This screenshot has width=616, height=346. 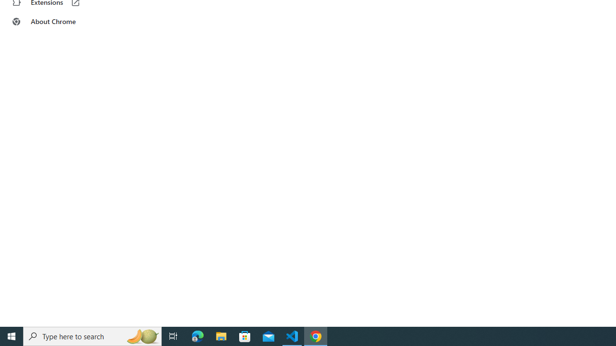 I want to click on Microsoft Edge, so click(x=198, y=336).